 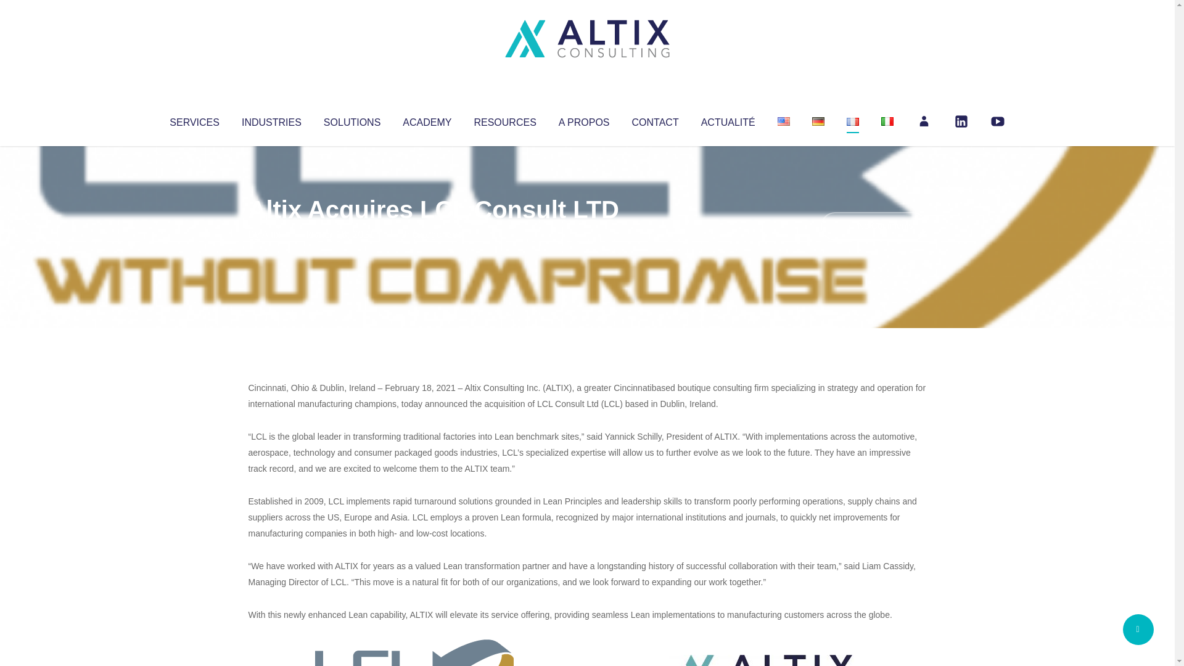 What do you see at coordinates (584, 120) in the screenshot?
I see `A PROPOS` at bounding box center [584, 120].